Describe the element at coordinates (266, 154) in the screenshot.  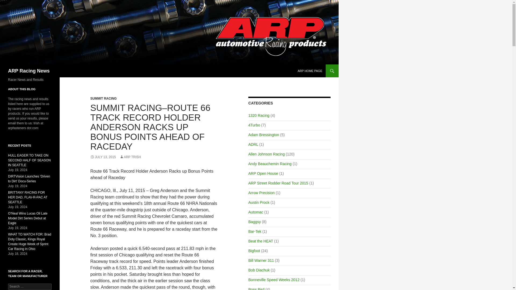
I see `Allen Johnson Racing` at that location.